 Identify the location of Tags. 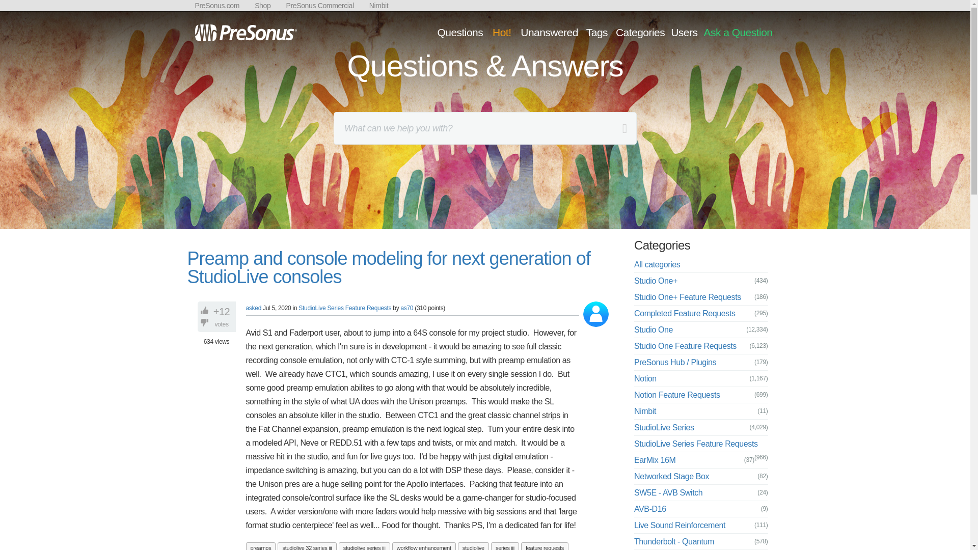
(597, 32).